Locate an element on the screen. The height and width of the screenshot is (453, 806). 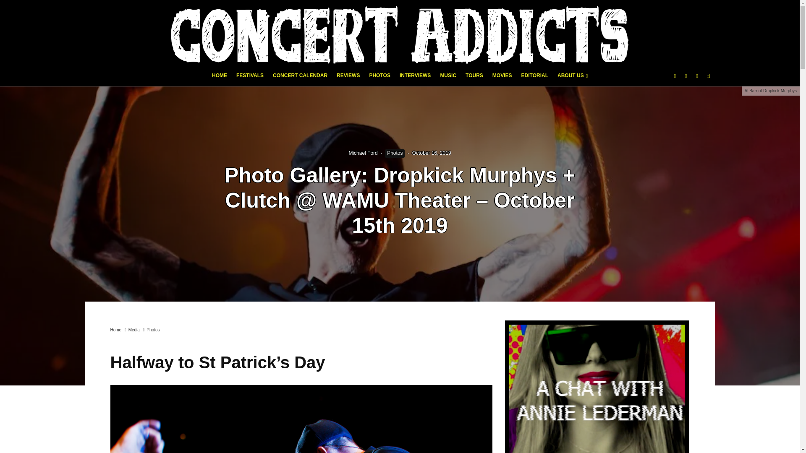
CONCERT CALENDAR is located at coordinates (300, 78).